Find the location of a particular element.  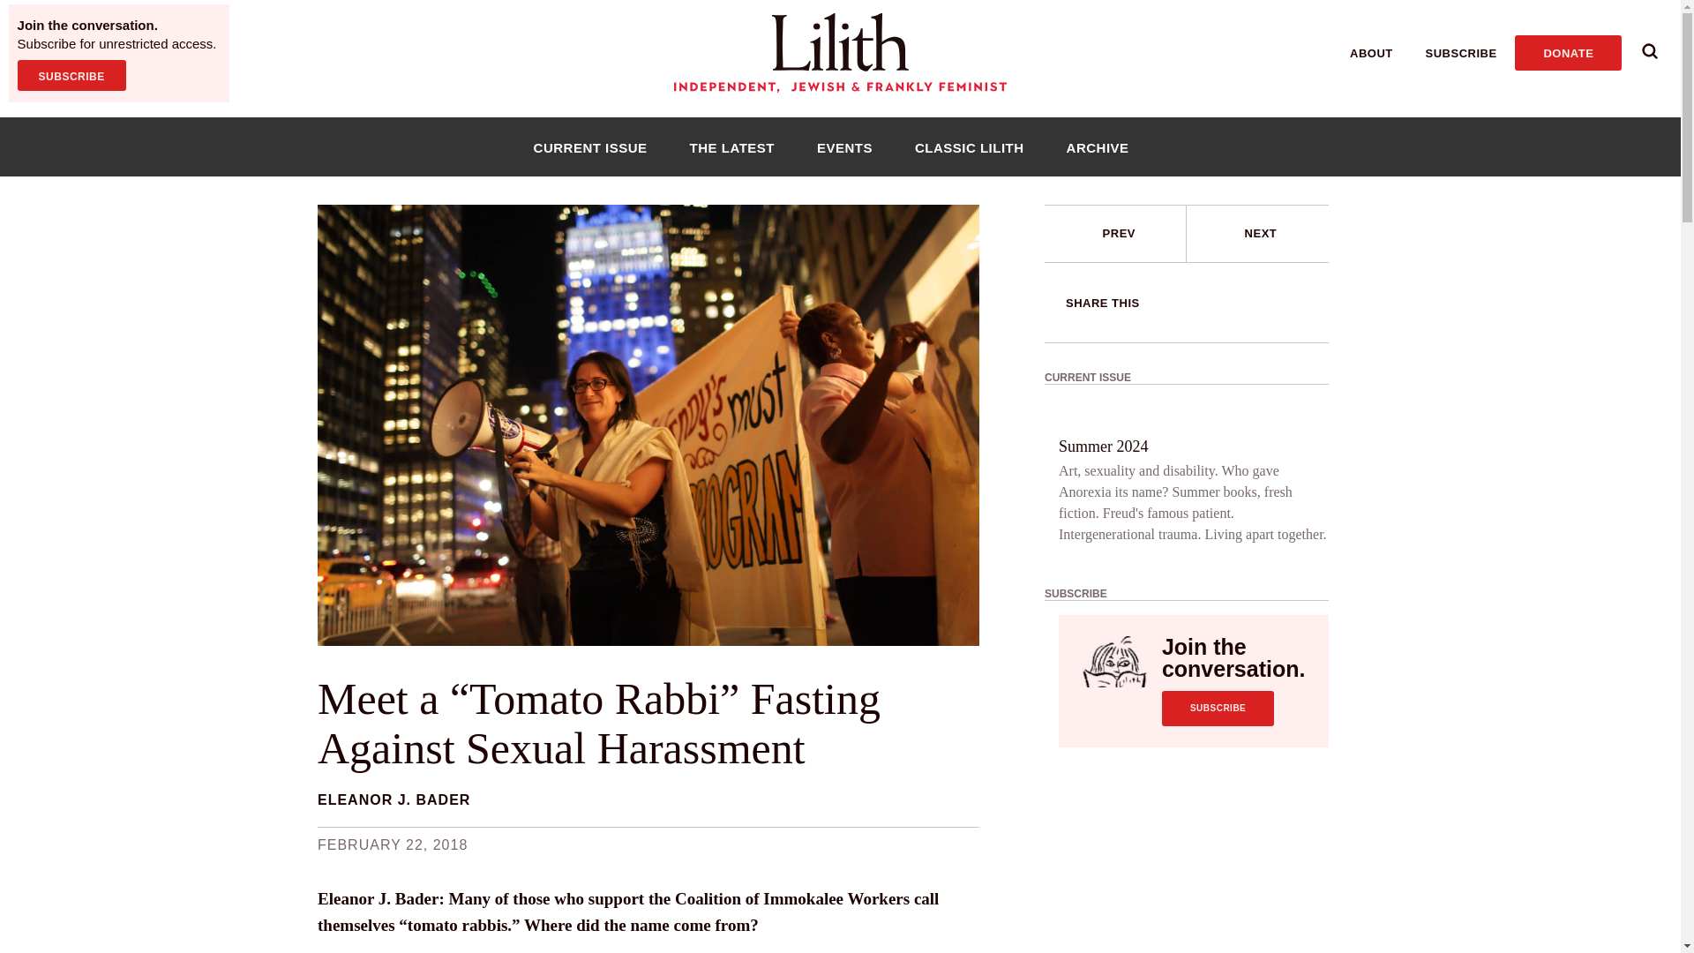

SUBSCRIBE is located at coordinates (1218, 708).